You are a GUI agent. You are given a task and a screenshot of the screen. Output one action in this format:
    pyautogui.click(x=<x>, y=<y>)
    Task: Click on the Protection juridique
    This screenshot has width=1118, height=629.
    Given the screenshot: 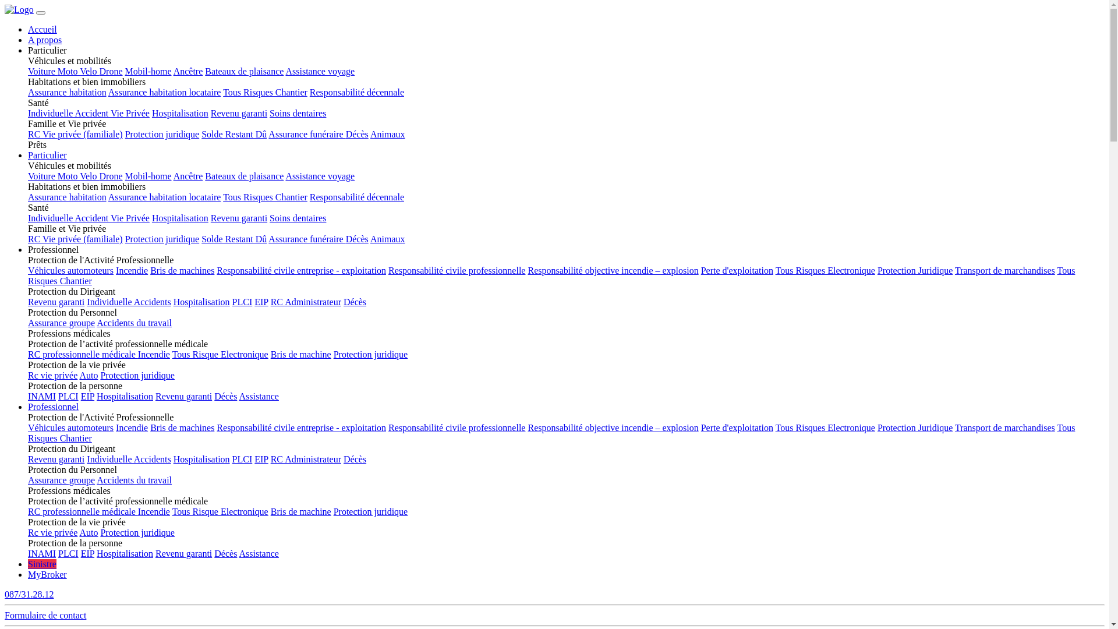 What is the action you would take?
    pyautogui.click(x=371, y=511)
    